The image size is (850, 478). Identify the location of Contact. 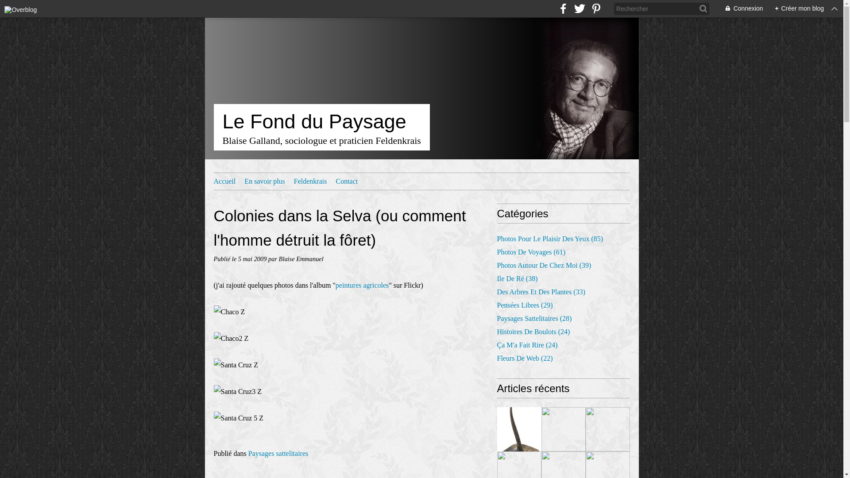
(347, 181).